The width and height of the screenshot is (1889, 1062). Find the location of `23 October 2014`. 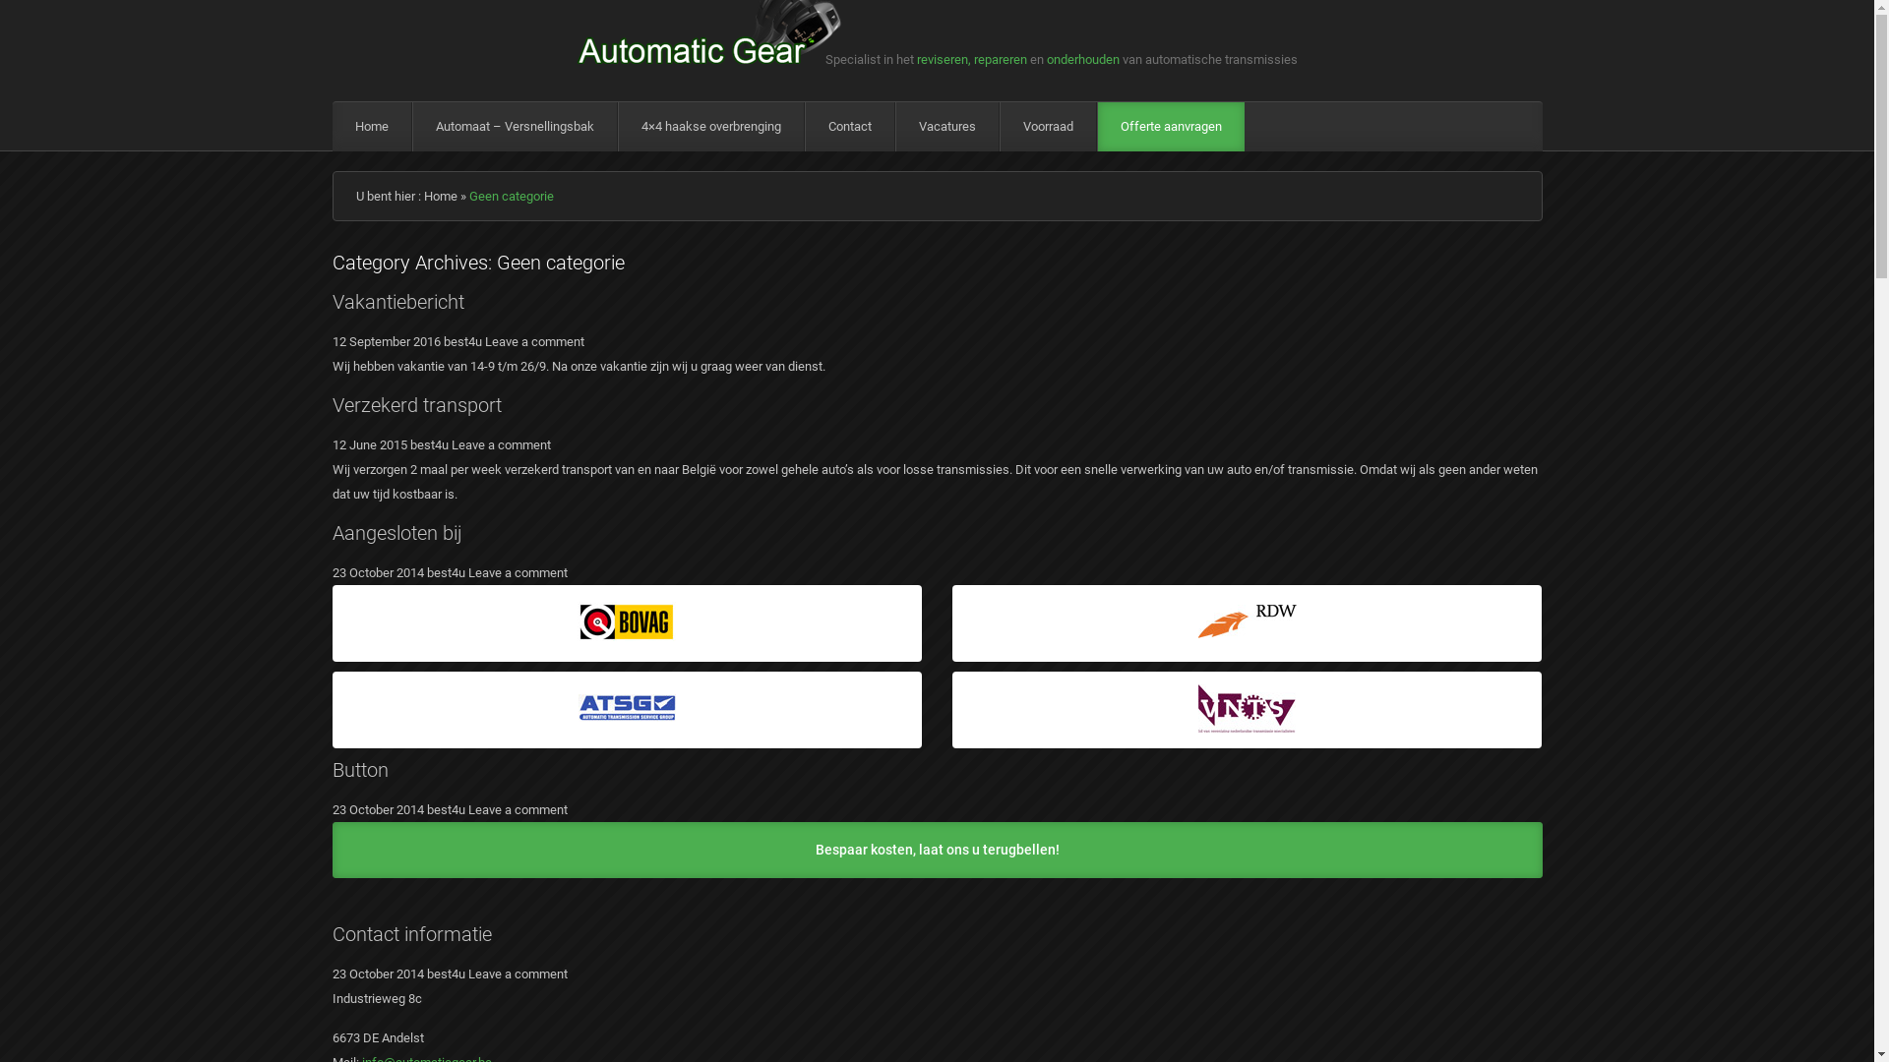

23 October 2014 is located at coordinates (378, 572).